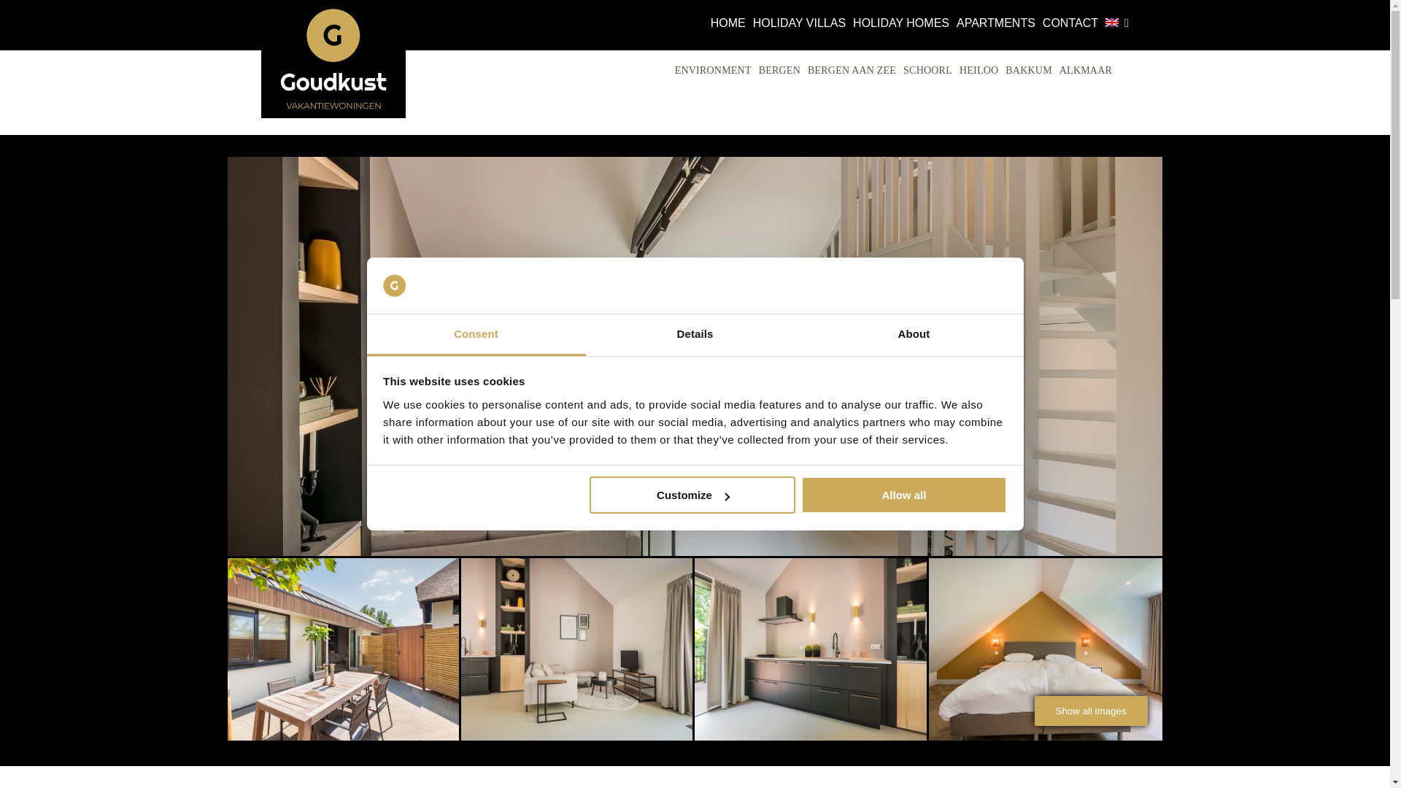 This screenshot has width=1401, height=788. Describe the element at coordinates (695, 335) in the screenshot. I see `Details` at that location.